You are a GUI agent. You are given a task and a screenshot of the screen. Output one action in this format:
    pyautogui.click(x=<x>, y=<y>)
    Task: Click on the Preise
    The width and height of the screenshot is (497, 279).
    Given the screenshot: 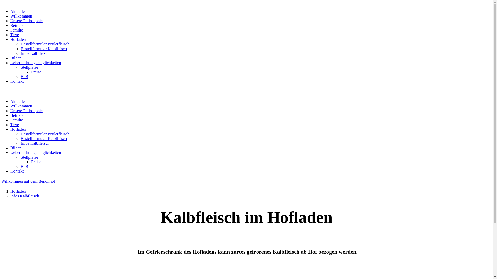 What is the action you would take?
    pyautogui.click(x=36, y=162)
    